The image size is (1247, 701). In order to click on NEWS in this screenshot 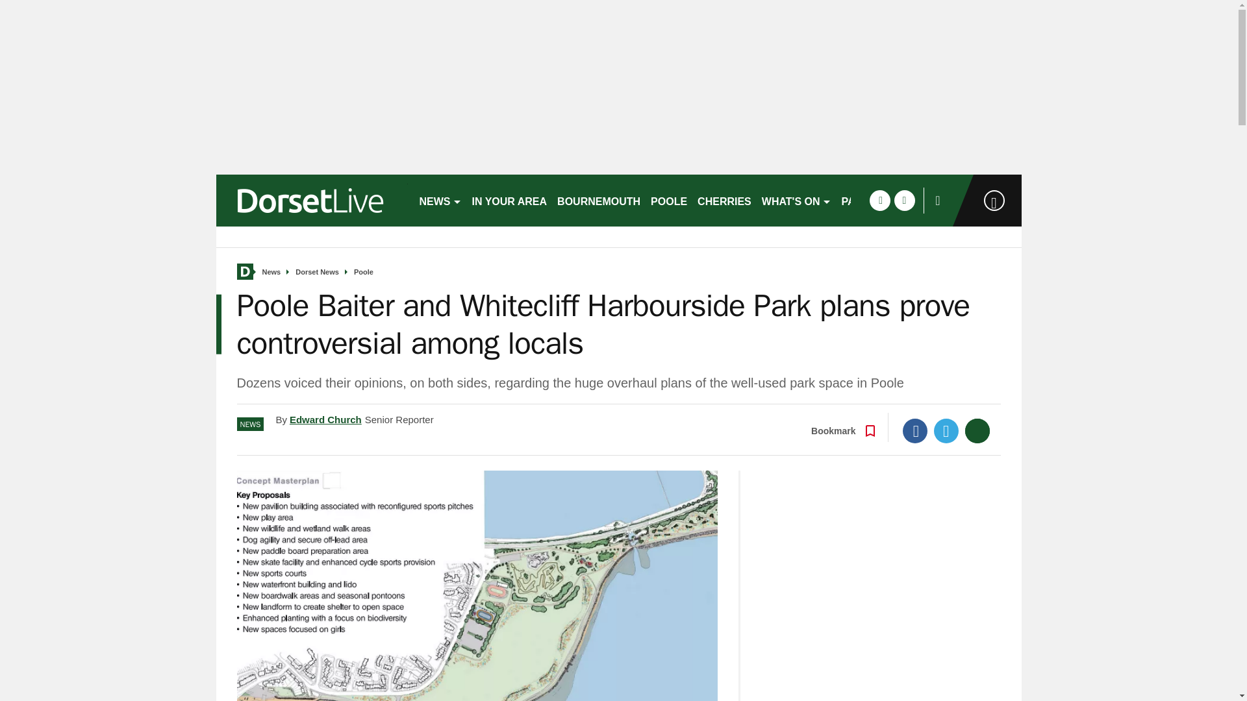, I will do `click(440, 200)`.